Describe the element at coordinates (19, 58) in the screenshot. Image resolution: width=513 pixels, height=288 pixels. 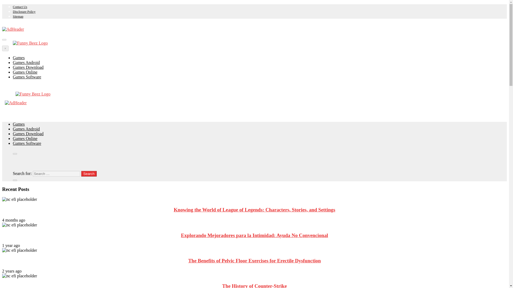
I see `Games` at that location.